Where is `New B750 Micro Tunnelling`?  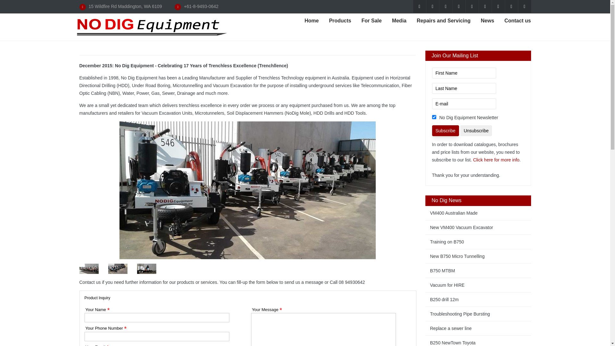
New B750 Micro Tunnelling is located at coordinates (478, 256).